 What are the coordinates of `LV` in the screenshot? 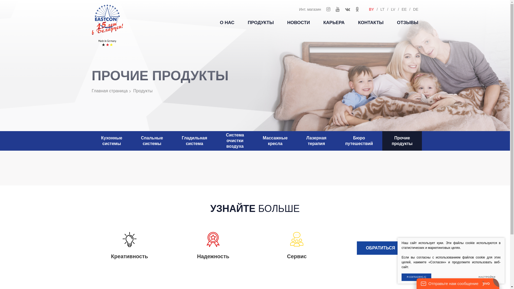 It's located at (393, 10).